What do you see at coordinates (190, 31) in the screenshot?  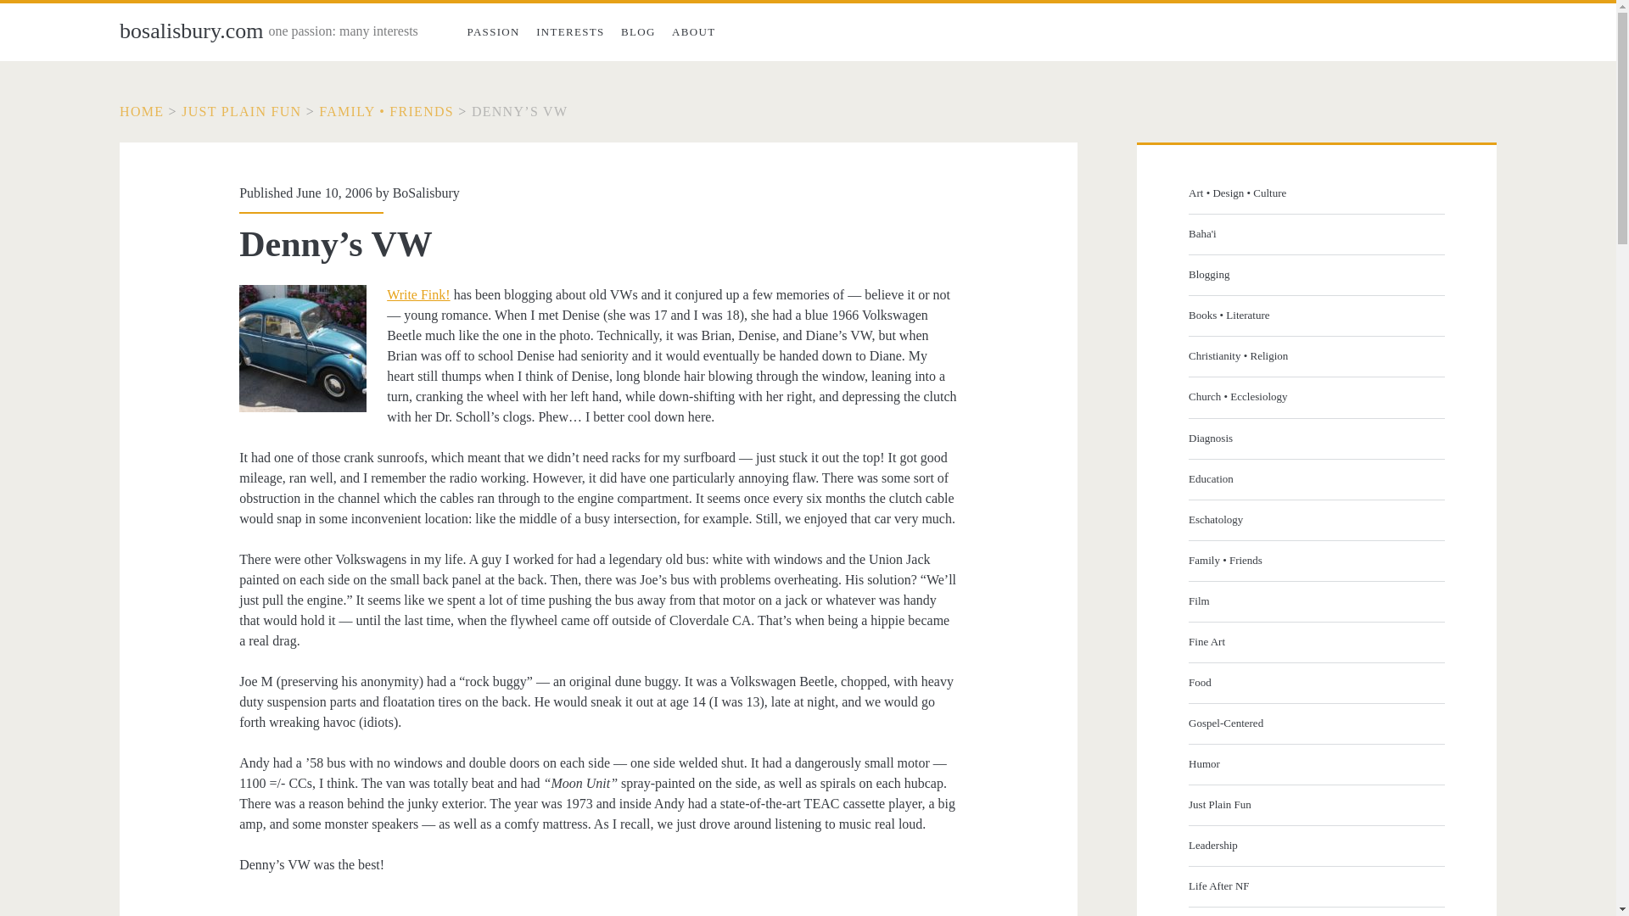 I see `bosalisbury.com` at bounding box center [190, 31].